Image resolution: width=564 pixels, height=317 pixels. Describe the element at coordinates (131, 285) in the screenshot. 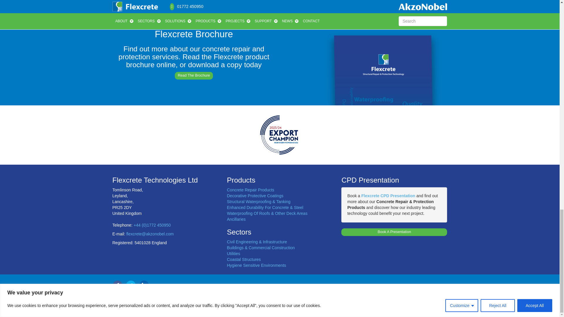

I see `Twitter` at that location.